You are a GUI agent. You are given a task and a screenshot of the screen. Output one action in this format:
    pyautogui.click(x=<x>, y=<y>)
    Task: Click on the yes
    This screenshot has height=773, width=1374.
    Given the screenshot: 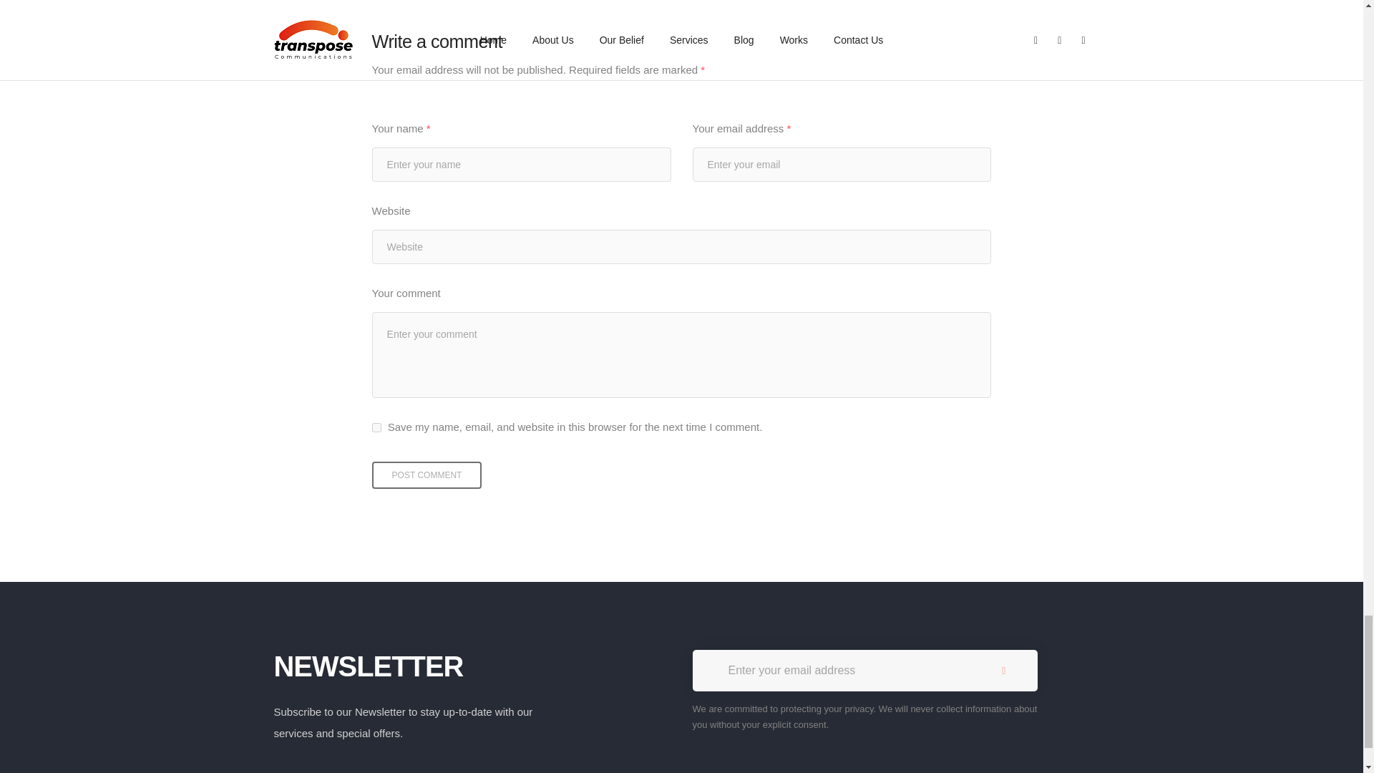 What is the action you would take?
    pyautogui.click(x=376, y=427)
    